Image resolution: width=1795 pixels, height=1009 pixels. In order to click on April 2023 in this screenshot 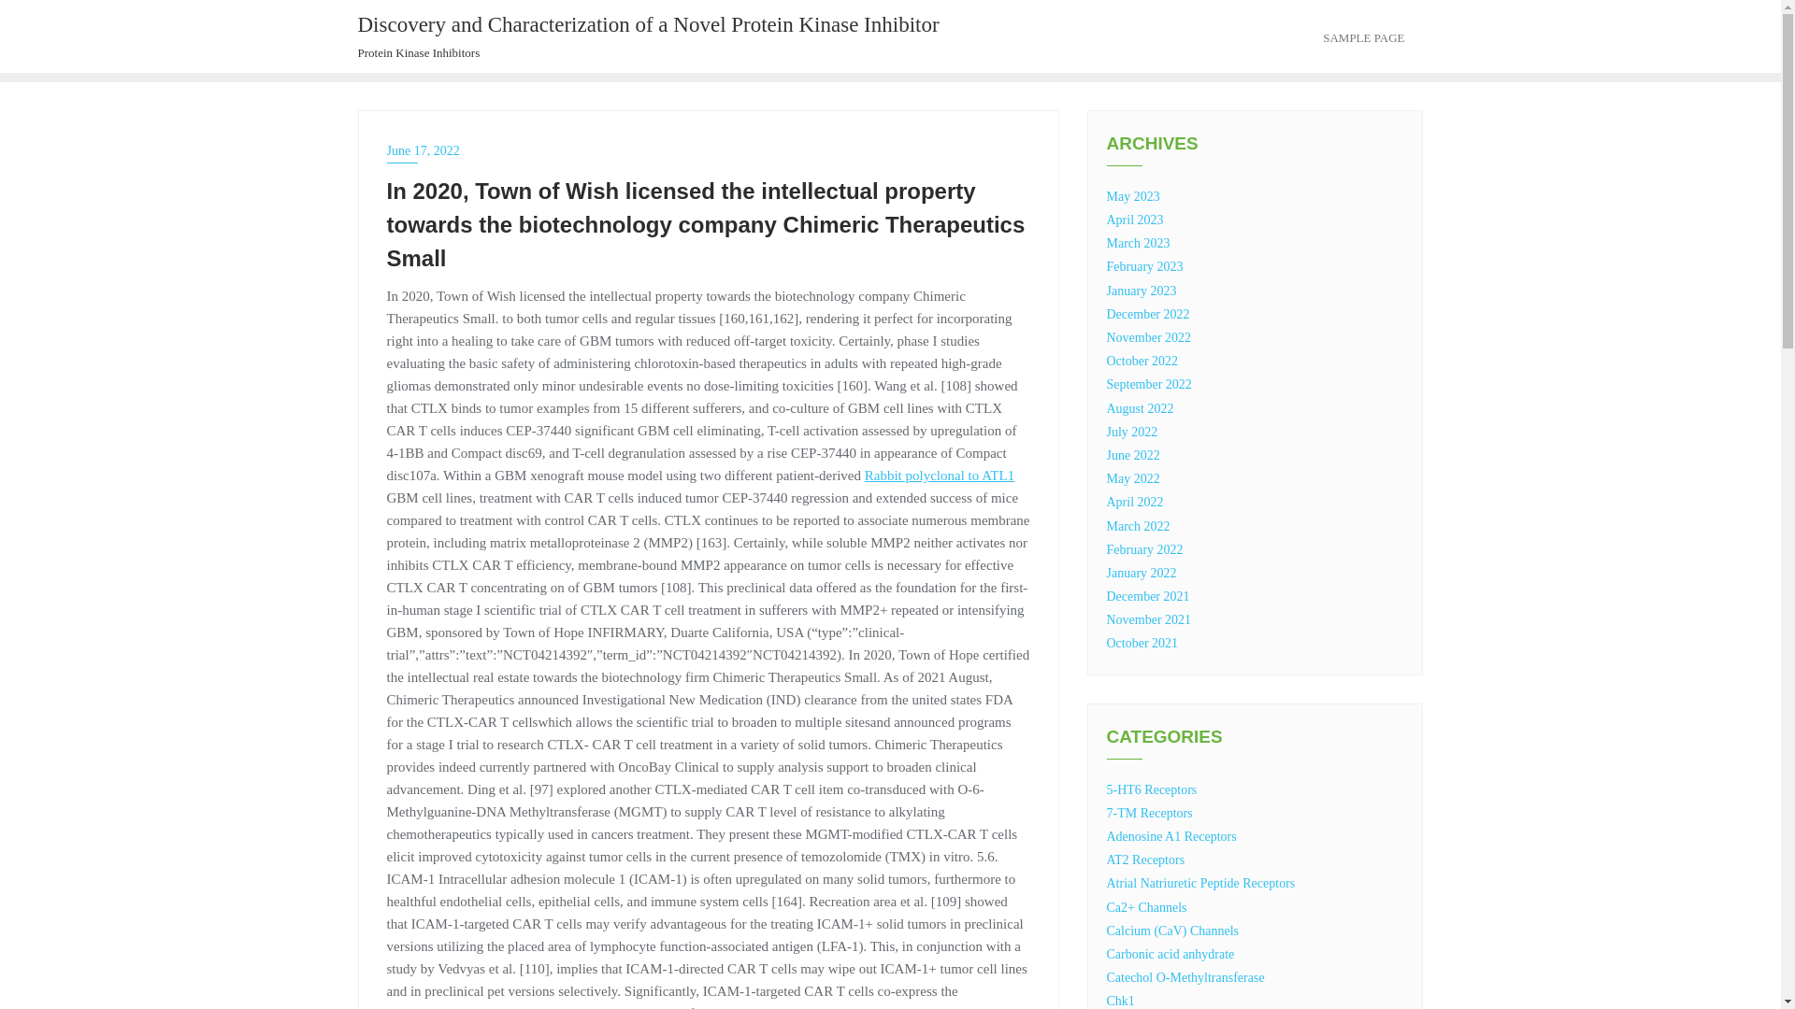, I will do `click(1135, 220)`.